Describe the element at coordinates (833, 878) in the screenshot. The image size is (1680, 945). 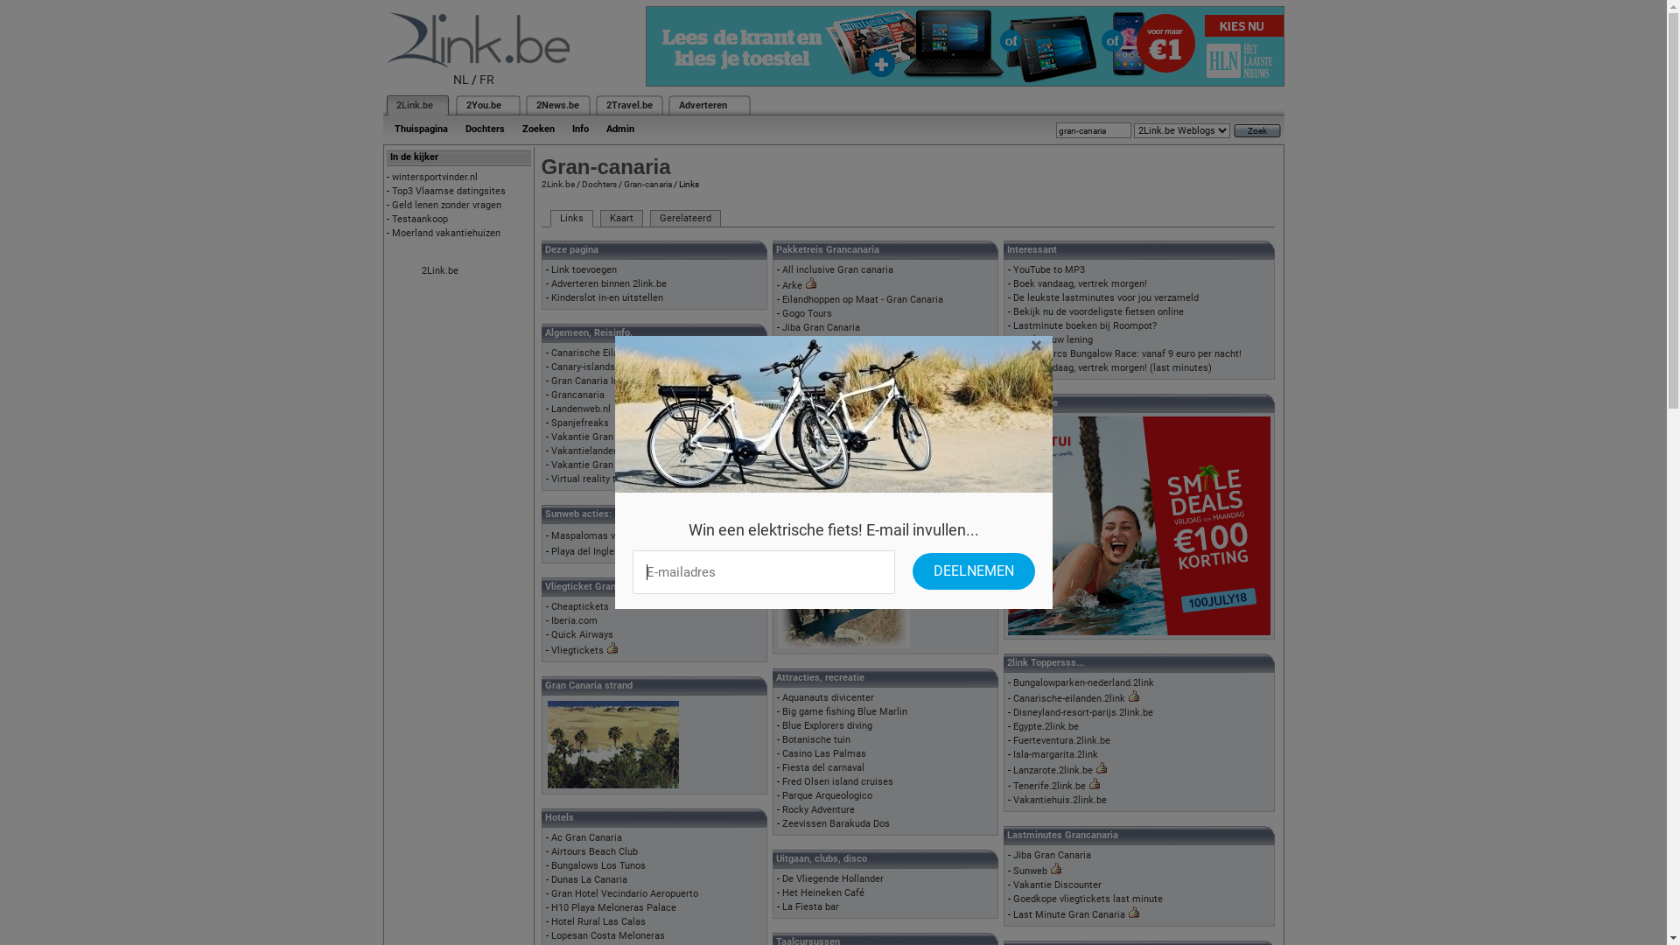
I see `De Vliegende Hollander` at that location.